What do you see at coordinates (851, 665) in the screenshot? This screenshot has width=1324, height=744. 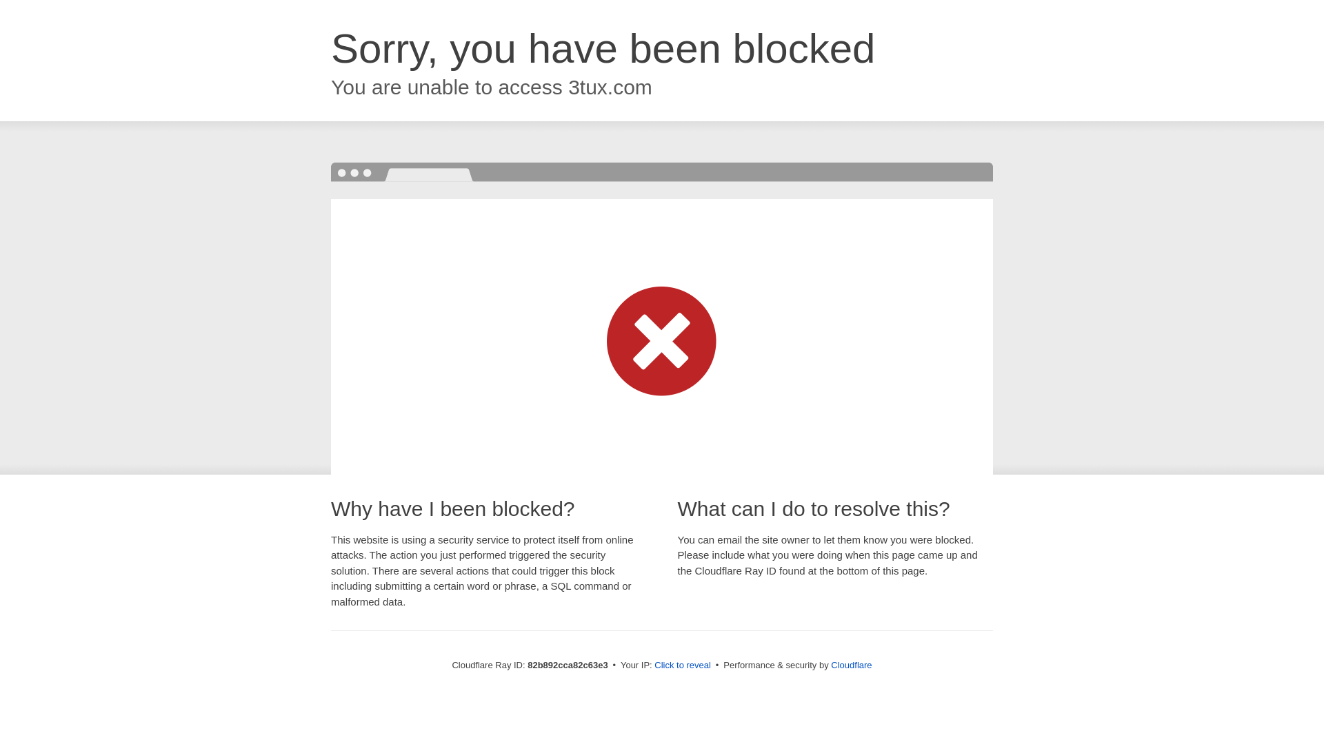 I see `Cloudflare` at bounding box center [851, 665].